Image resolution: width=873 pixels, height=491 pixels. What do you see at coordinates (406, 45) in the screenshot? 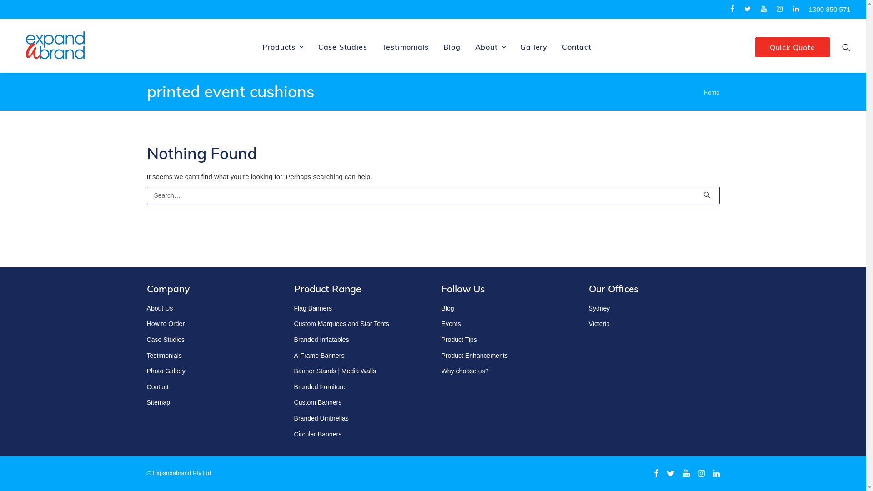
I see `Testimonials` at bounding box center [406, 45].